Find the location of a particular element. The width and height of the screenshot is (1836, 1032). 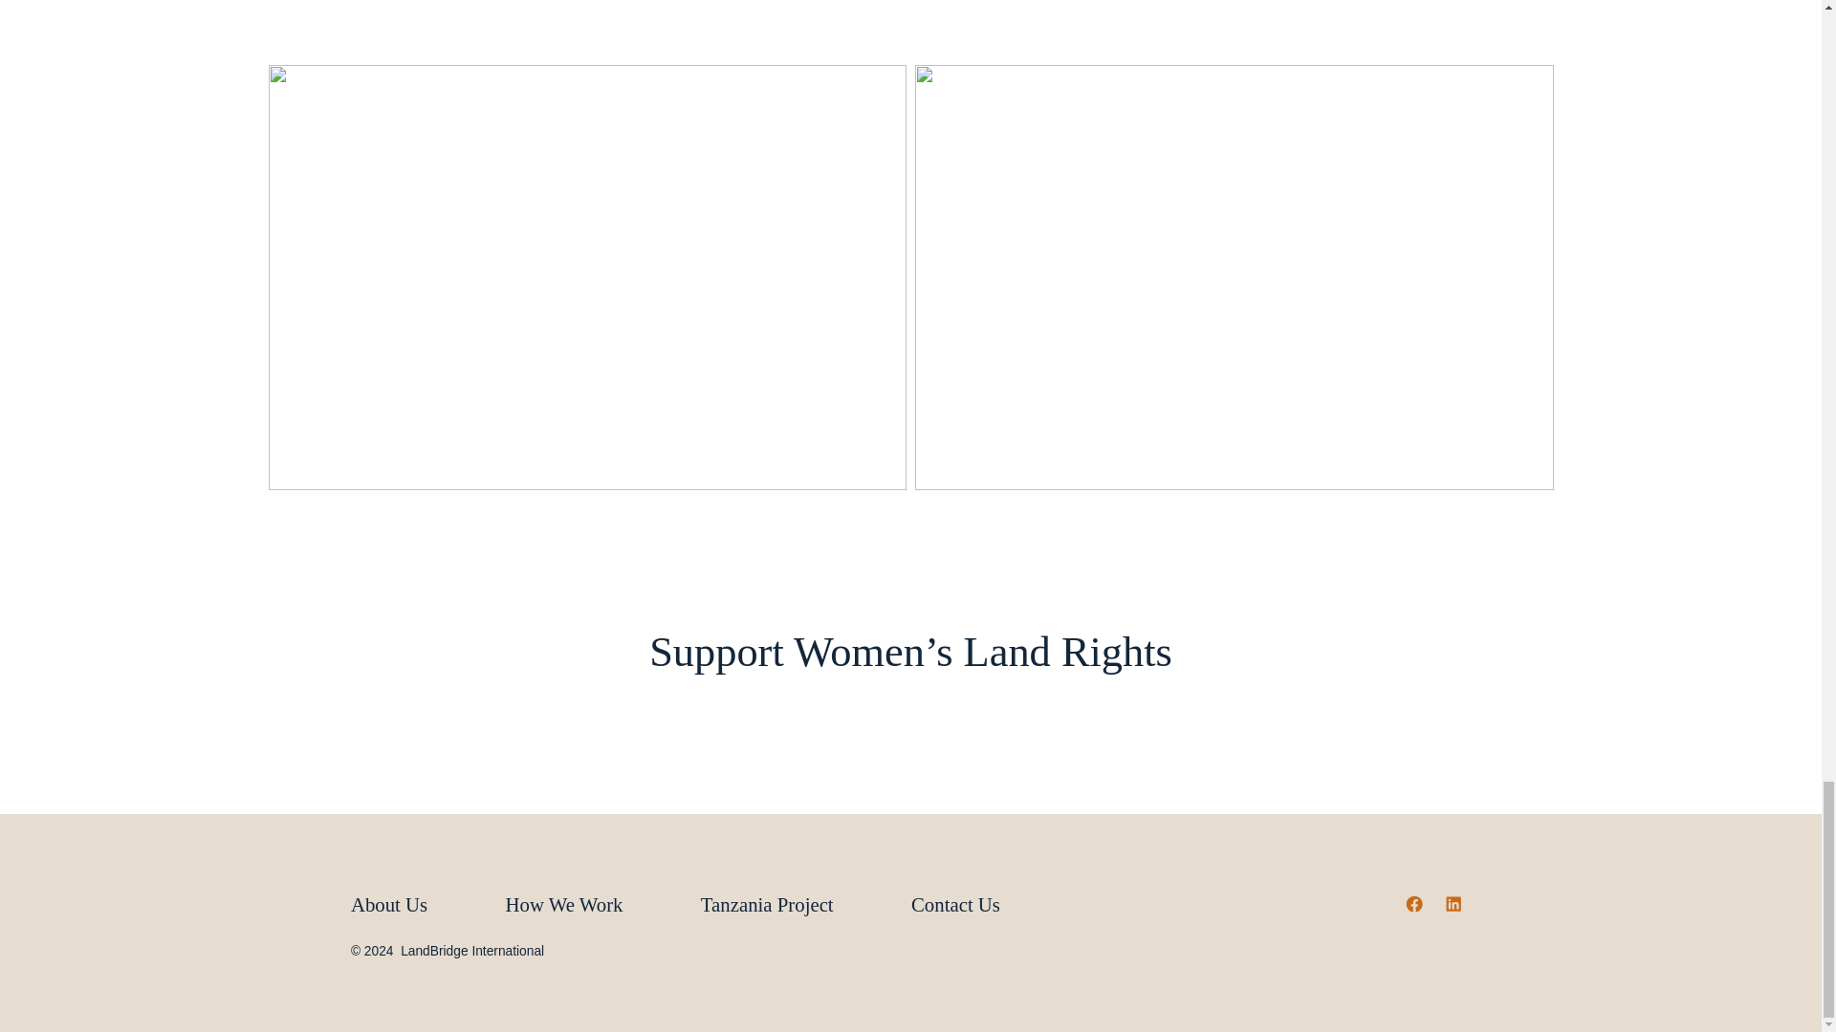

Open Facebook in a new tab is located at coordinates (1414, 904).